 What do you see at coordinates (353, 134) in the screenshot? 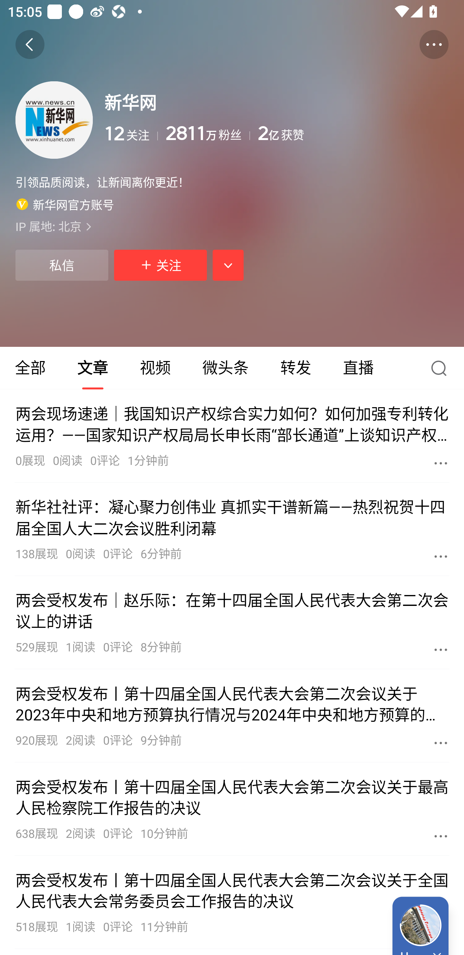
I see `2亿 获赞` at bounding box center [353, 134].